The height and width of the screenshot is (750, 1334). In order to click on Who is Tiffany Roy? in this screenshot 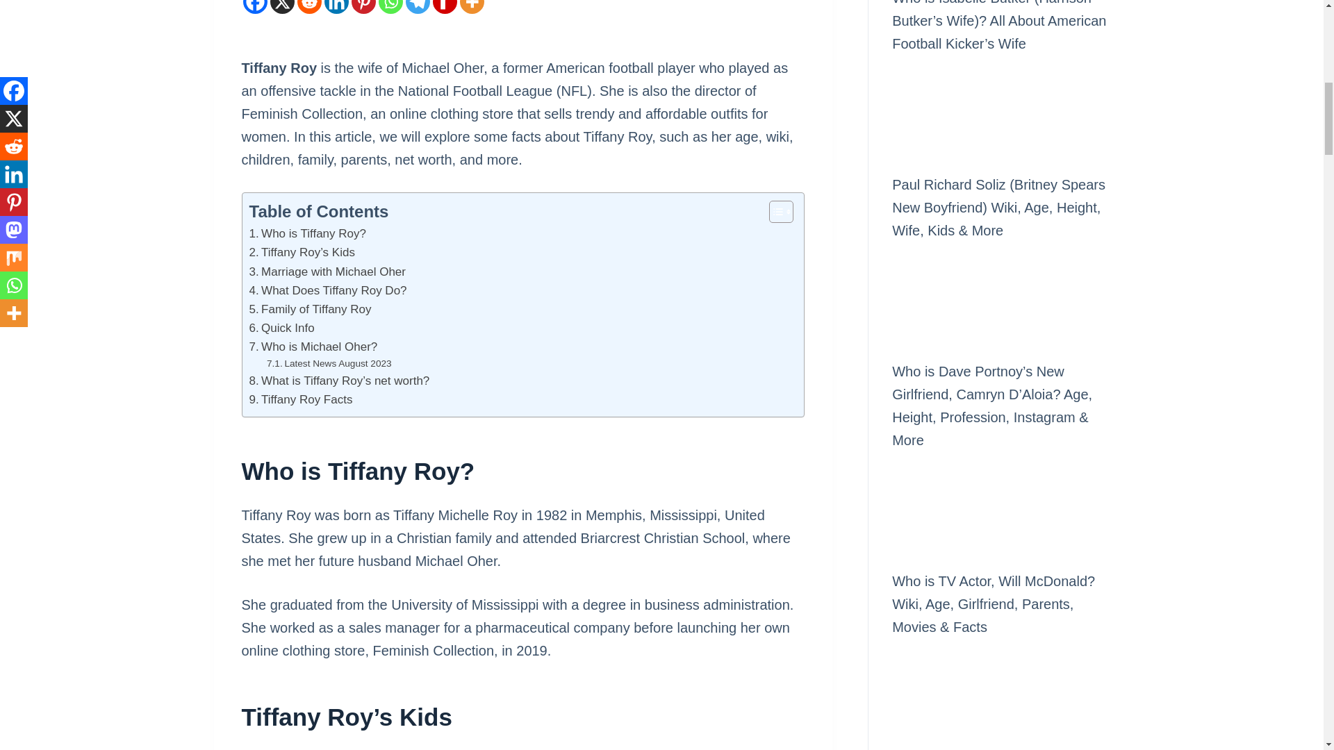, I will do `click(307, 233)`.